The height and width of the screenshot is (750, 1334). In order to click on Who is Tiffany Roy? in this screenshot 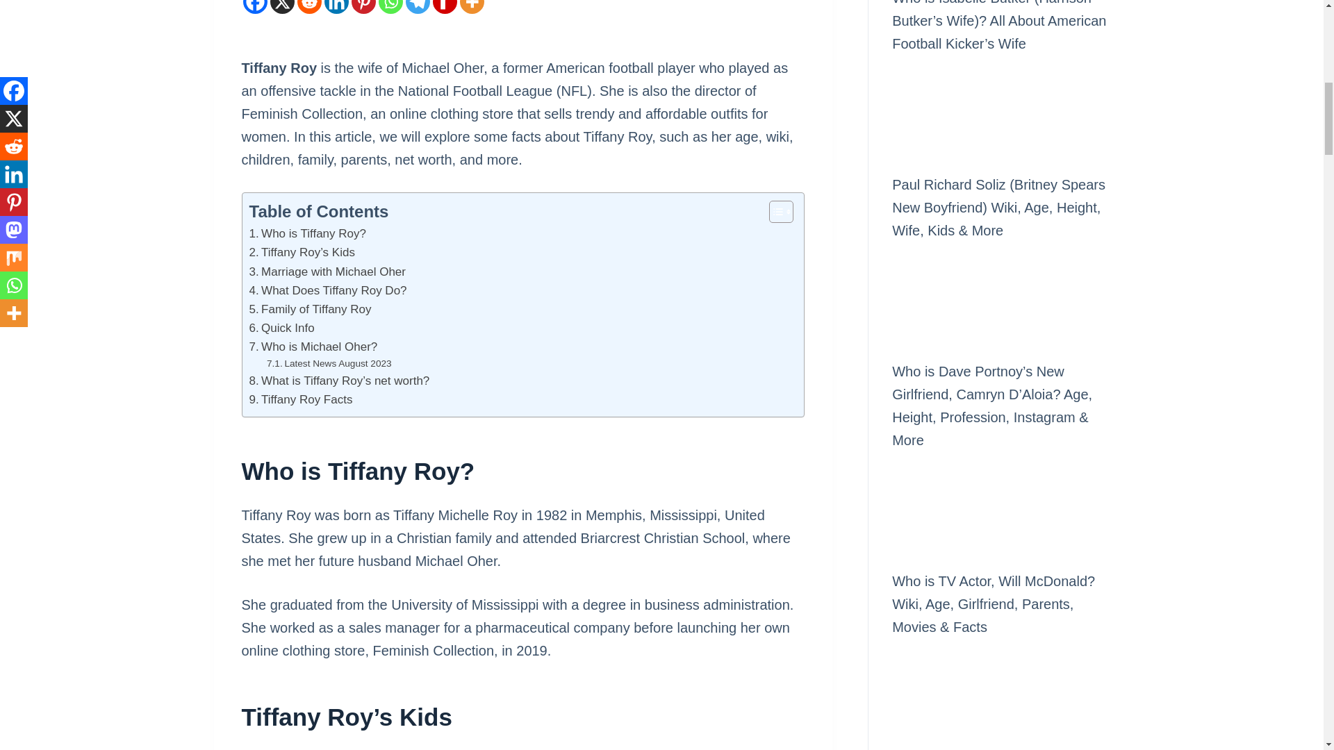, I will do `click(307, 233)`.